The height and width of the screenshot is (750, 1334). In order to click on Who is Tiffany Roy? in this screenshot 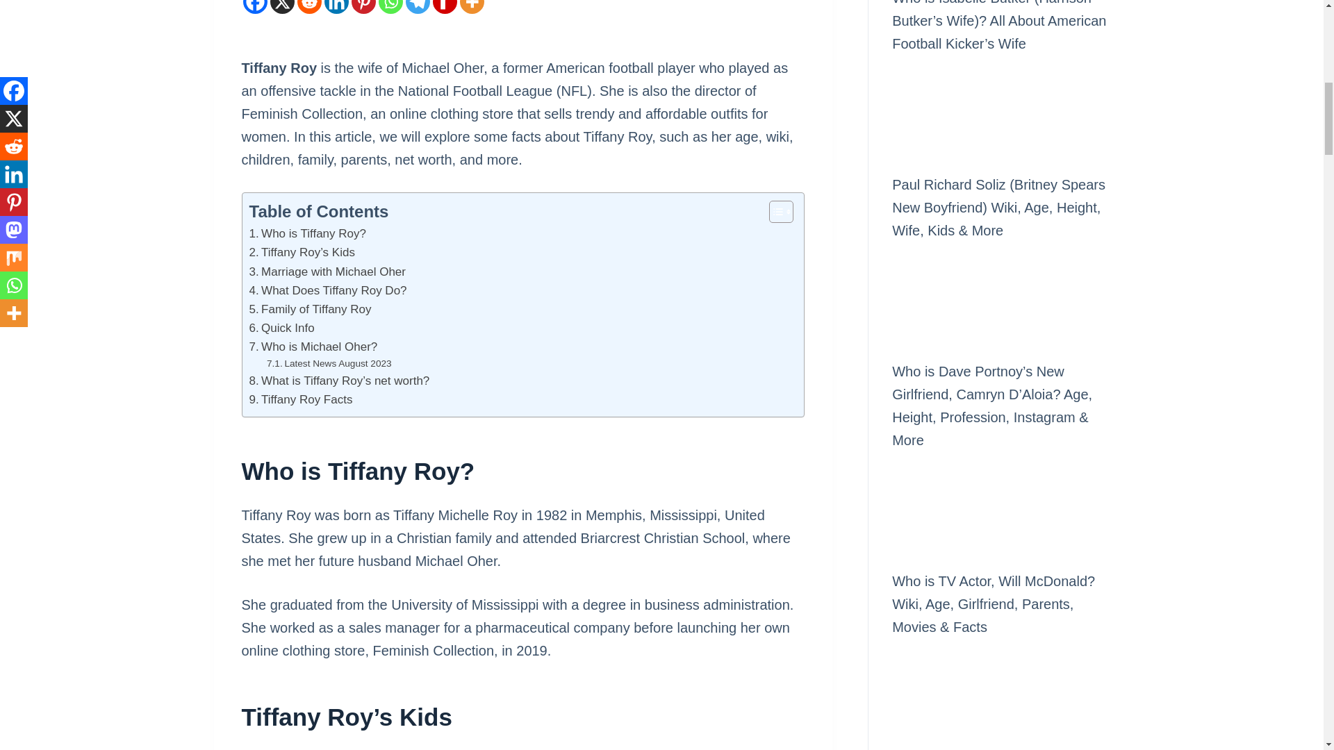, I will do `click(307, 233)`.